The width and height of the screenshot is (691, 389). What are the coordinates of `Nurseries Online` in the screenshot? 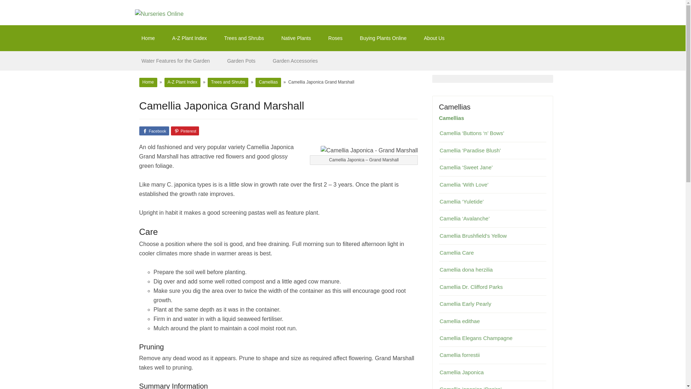 It's located at (159, 14).